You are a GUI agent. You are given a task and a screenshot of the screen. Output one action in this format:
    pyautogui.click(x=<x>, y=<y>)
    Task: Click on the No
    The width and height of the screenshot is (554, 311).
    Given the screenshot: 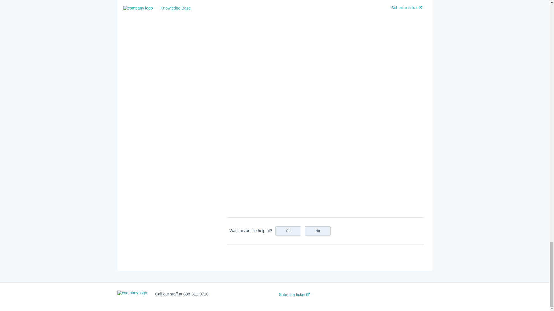 What is the action you would take?
    pyautogui.click(x=318, y=231)
    